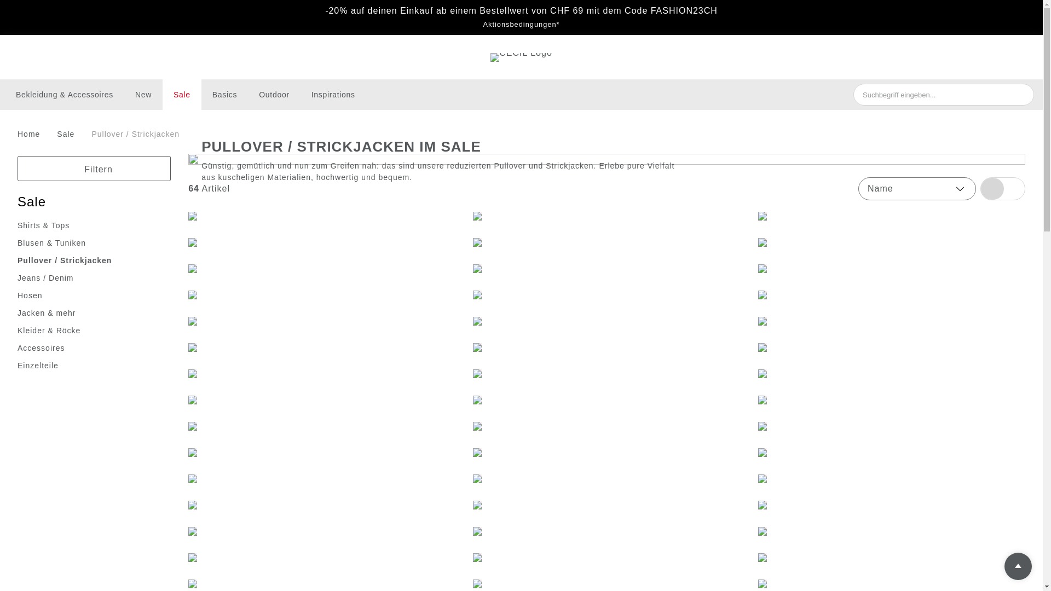  I want to click on Jacken & mehr, so click(47, 313).